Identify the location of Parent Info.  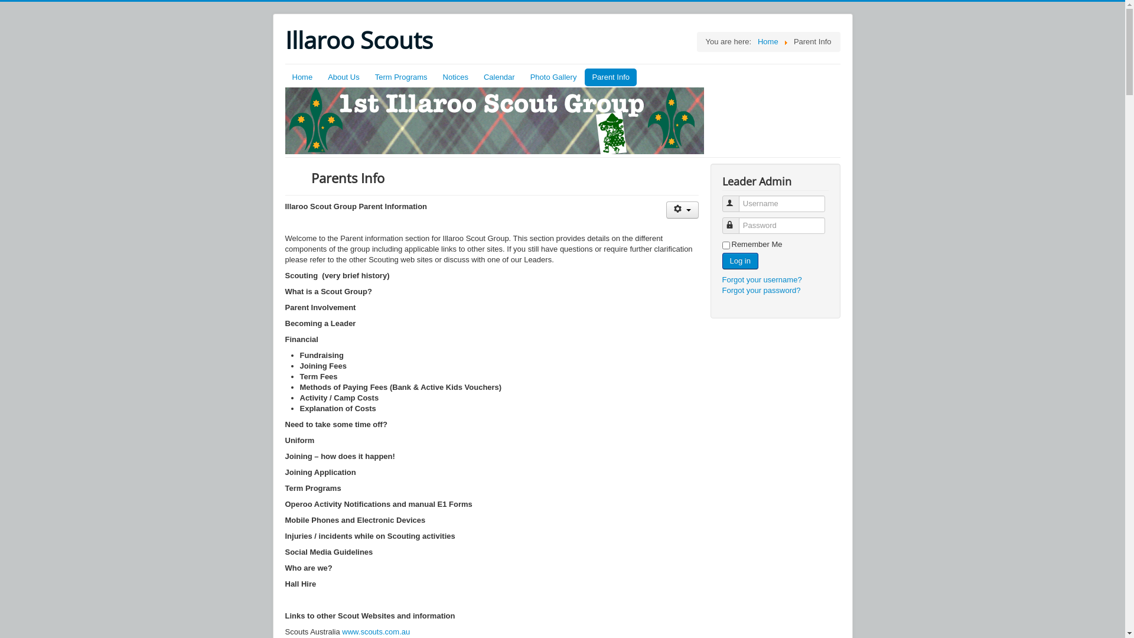
(611, 77).